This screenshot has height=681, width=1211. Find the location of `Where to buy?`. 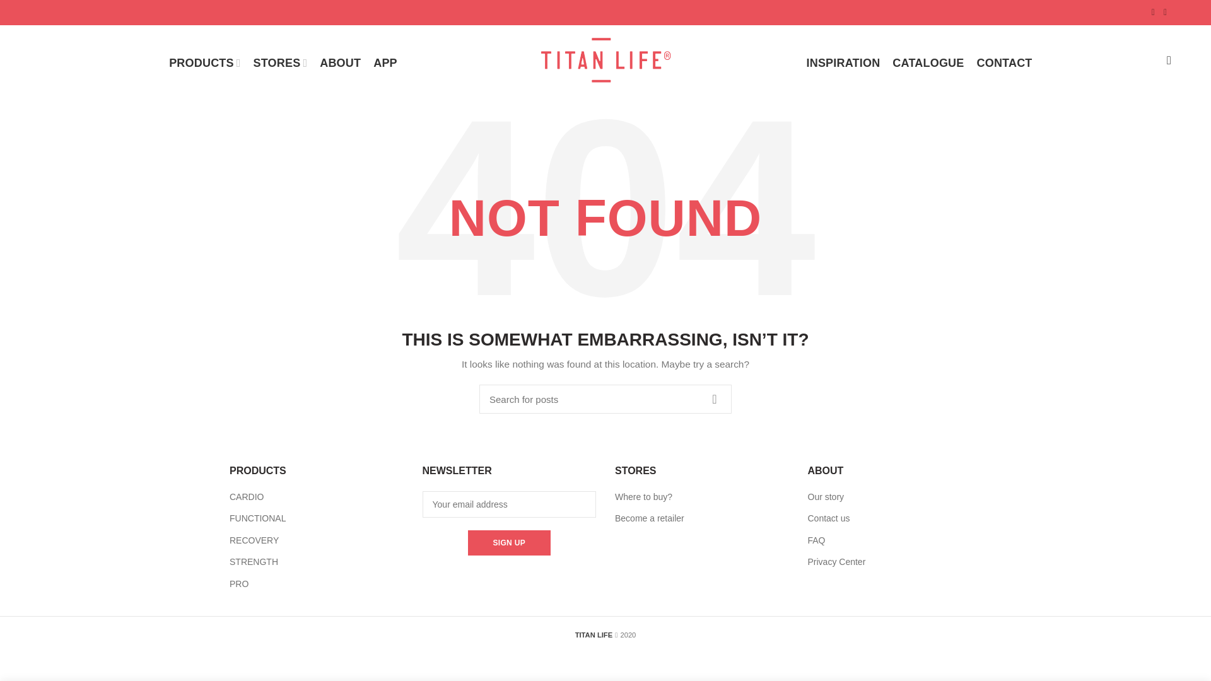

Where to buy? is located at coordinates (643, 496).